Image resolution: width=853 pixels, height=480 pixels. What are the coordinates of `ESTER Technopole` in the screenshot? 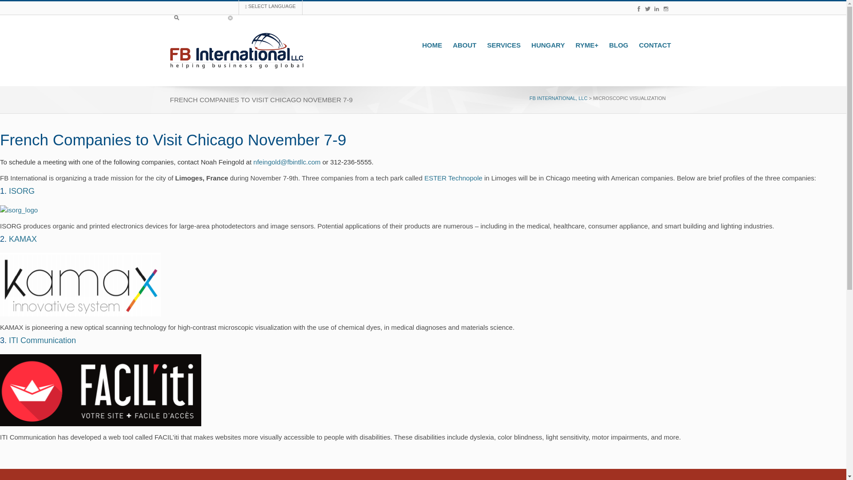 It's located at (453, 178).